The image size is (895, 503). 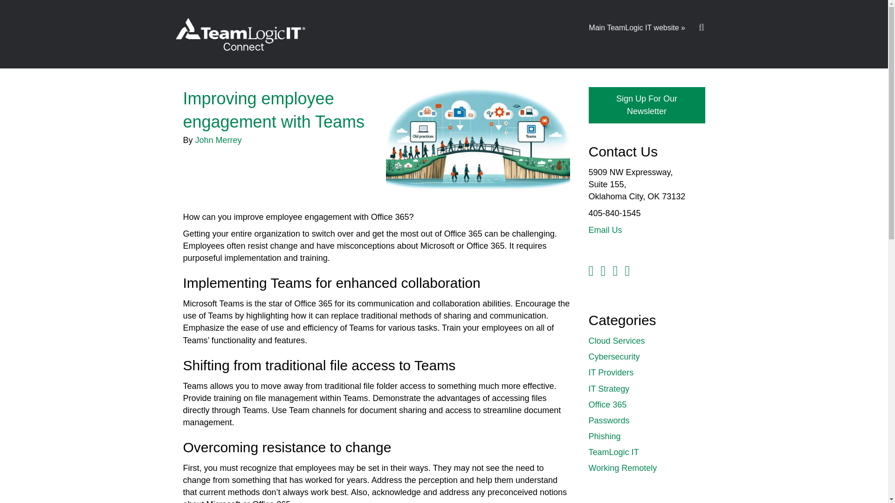 I want to click on IT Strategy, so click(x=608, y=388).